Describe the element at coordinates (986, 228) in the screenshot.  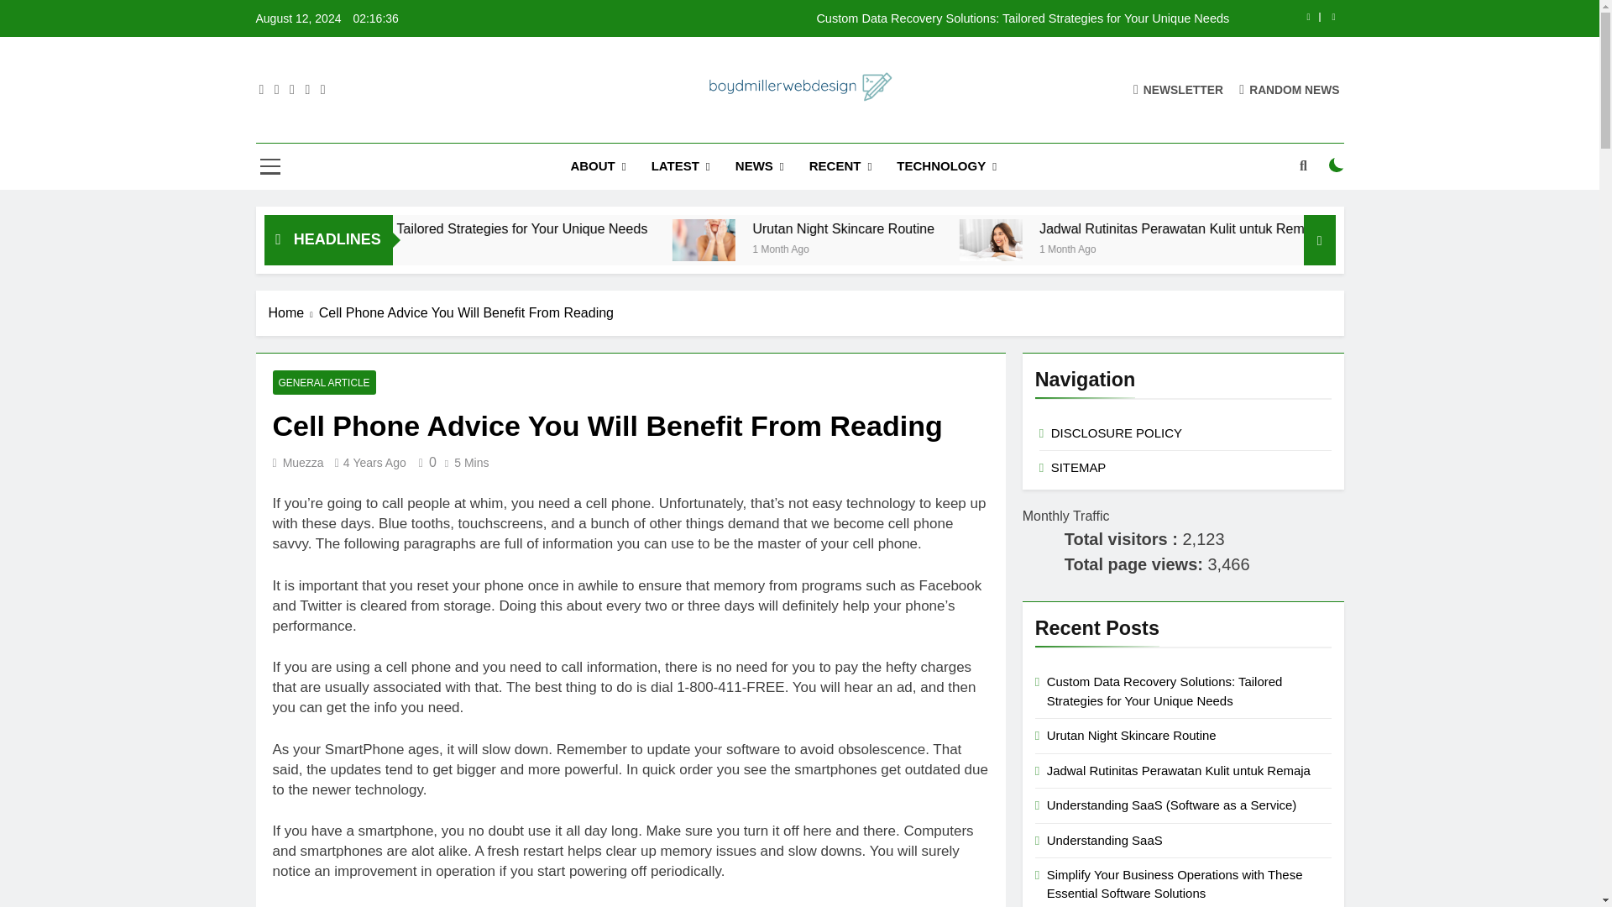
I see `Urutan Night Skincare Routine` at that location.